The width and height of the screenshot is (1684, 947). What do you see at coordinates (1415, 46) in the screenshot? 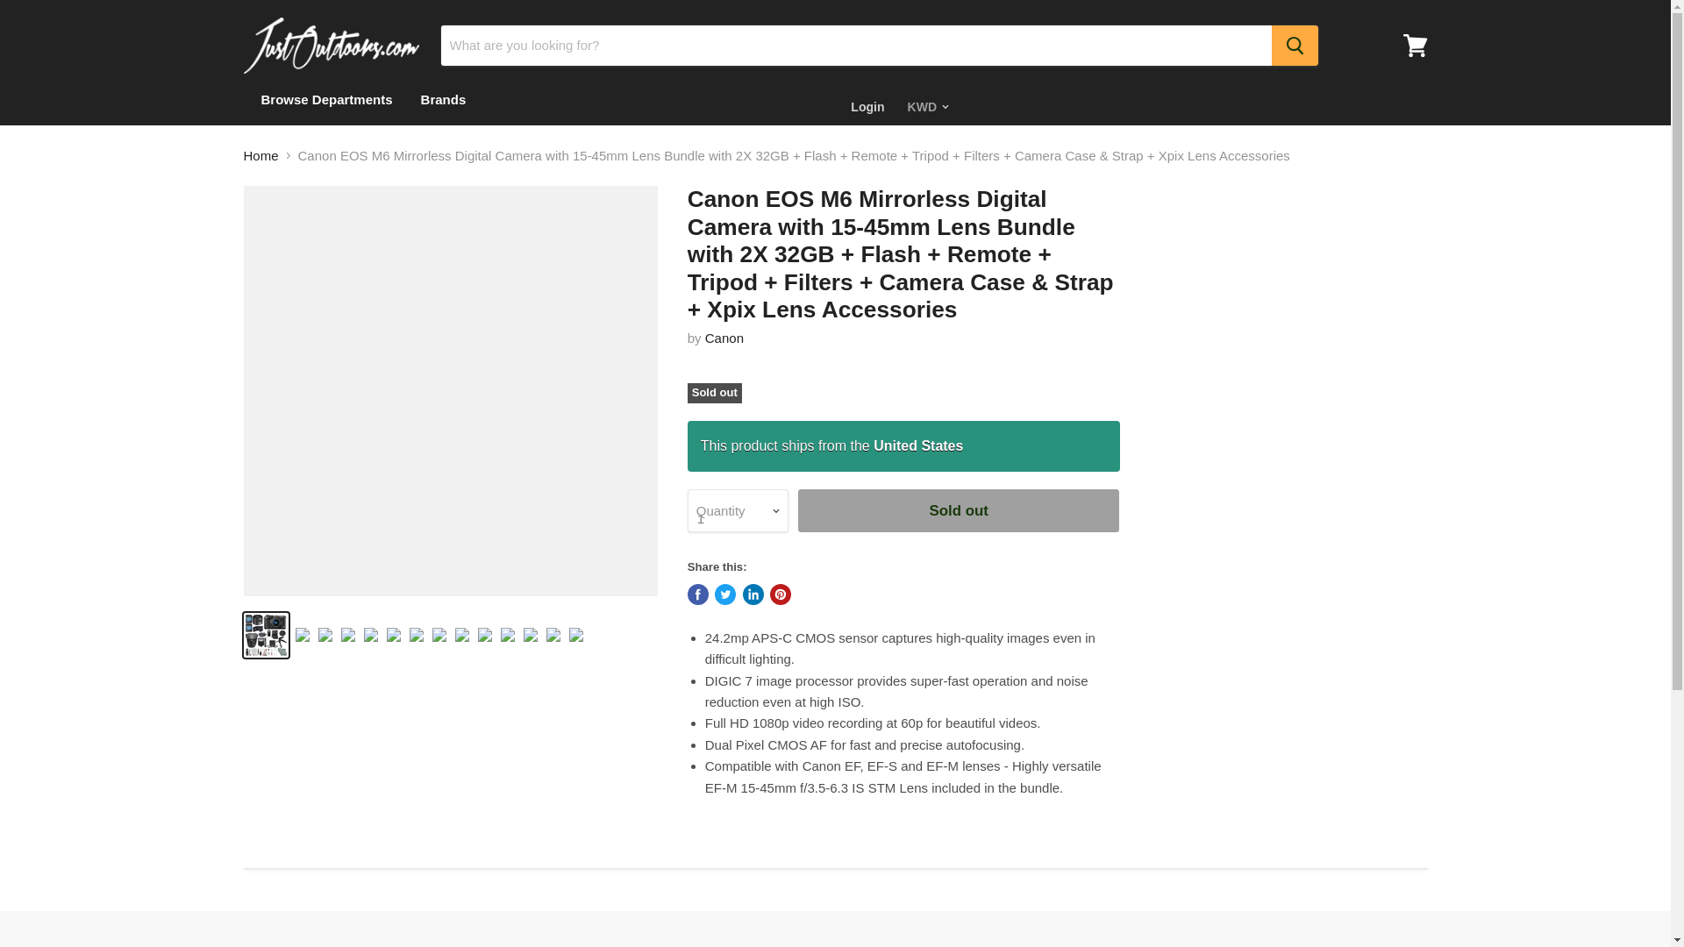
I see `View cart` at bounding box center [1415, 46].